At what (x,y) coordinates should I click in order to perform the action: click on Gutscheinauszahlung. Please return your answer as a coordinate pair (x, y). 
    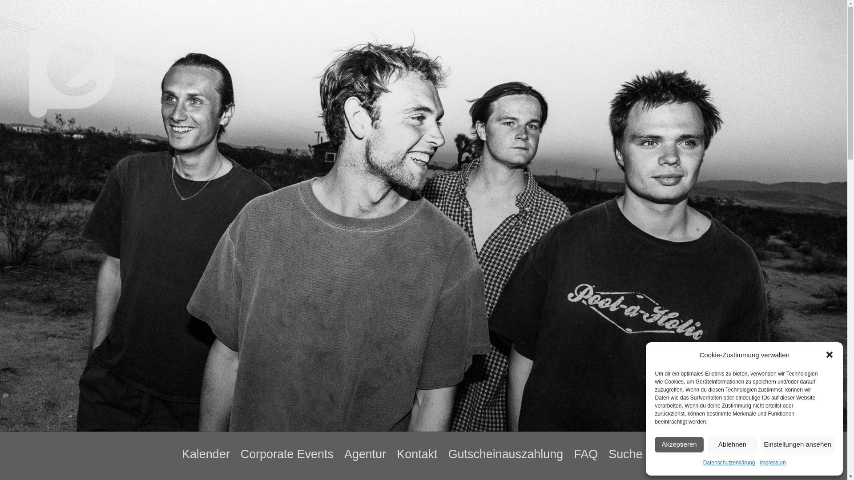
    Looking at the image, I should click on (505, 454).